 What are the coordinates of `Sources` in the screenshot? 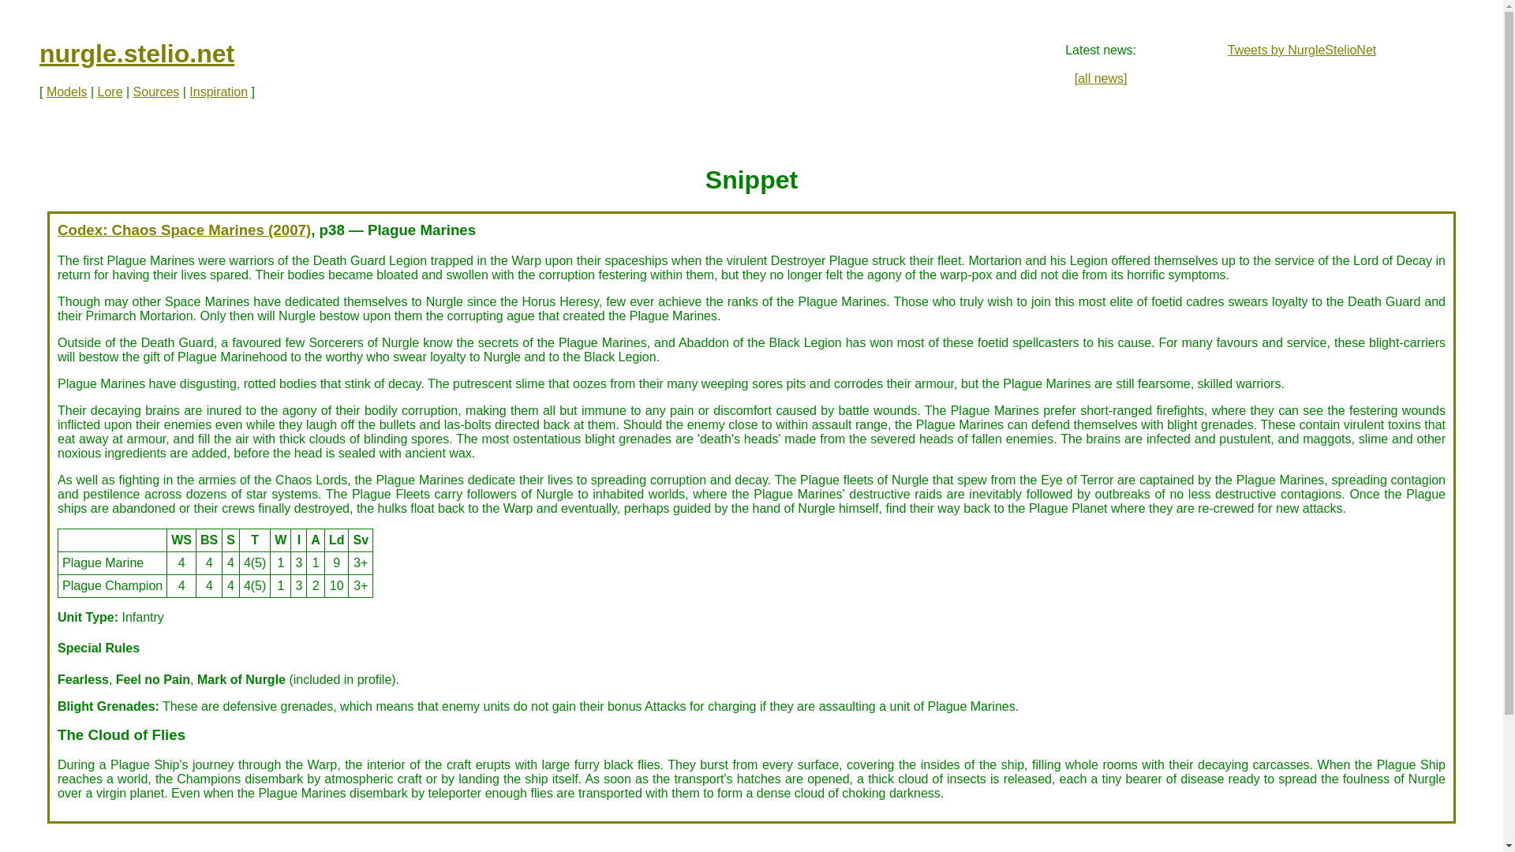 It's located at (156, 92).